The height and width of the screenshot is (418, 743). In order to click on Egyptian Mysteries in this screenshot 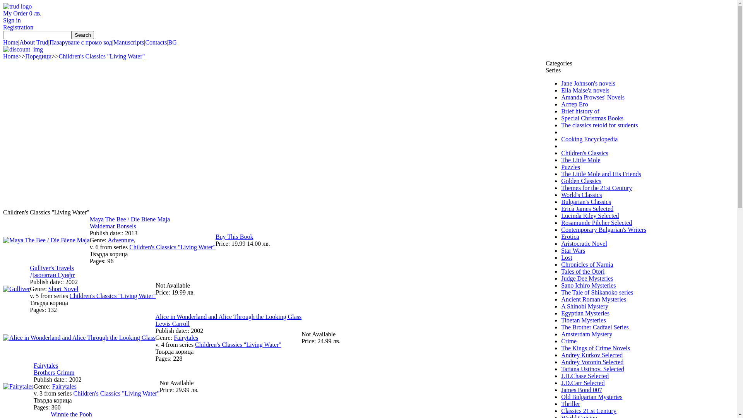, I will do `click(585, 313)`.